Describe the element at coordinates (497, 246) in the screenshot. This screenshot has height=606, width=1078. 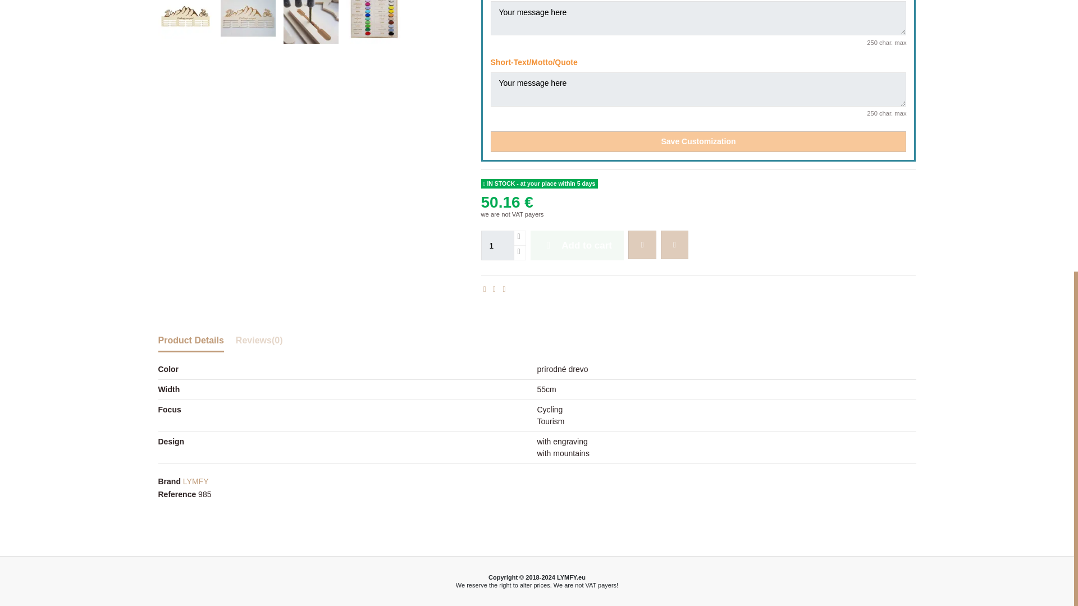
I see `1` at that location.